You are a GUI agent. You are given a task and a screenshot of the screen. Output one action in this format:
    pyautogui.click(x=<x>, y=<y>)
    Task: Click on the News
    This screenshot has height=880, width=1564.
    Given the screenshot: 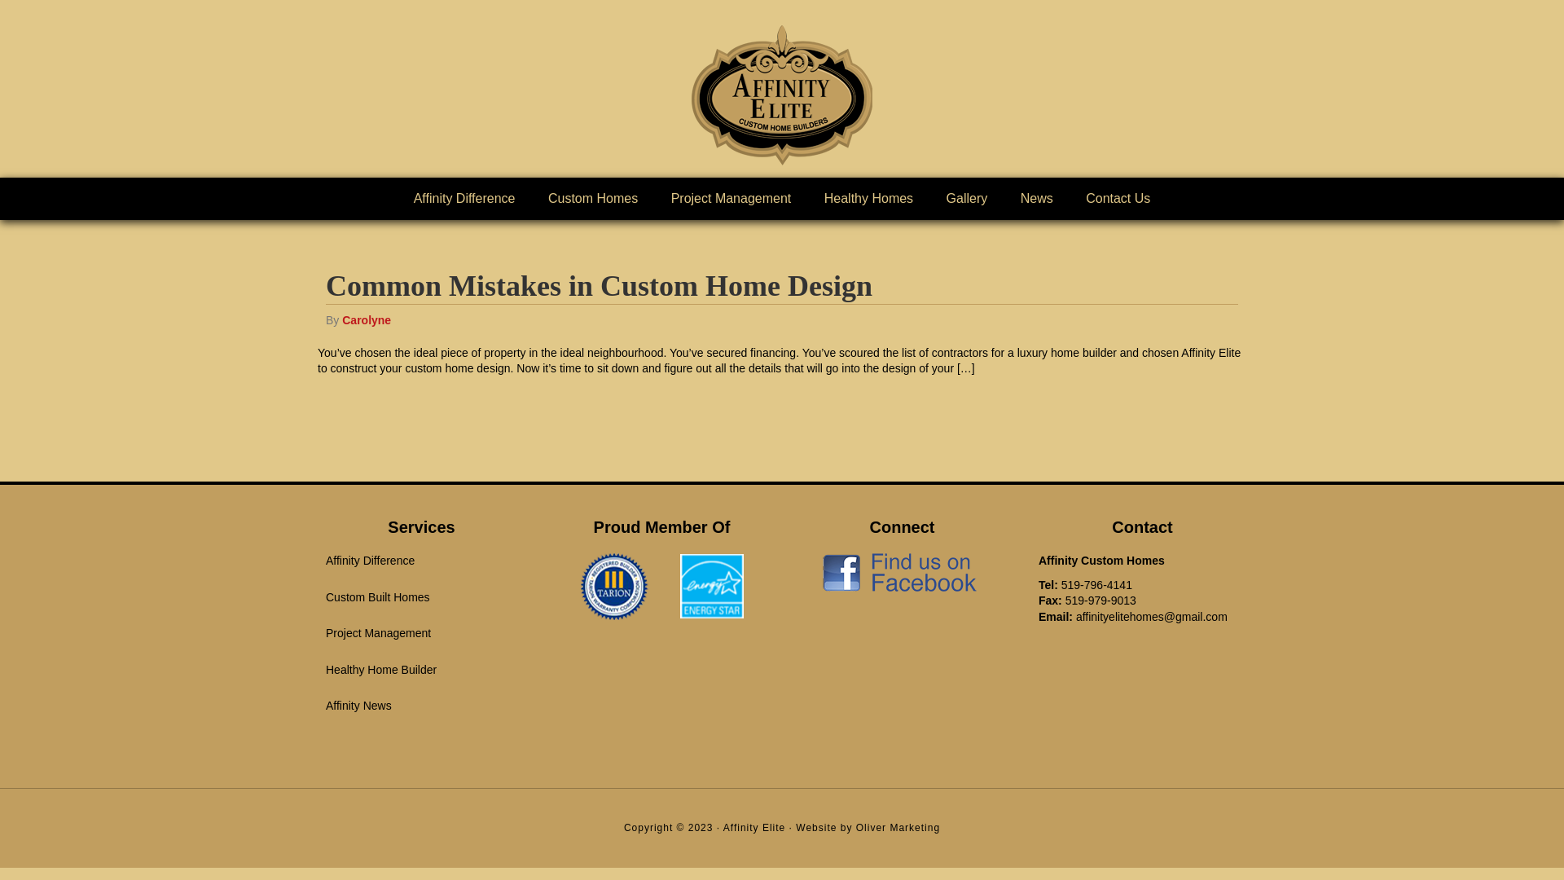 What is the action you would take?
    pyautogui.click(x=1037, y=199)
    